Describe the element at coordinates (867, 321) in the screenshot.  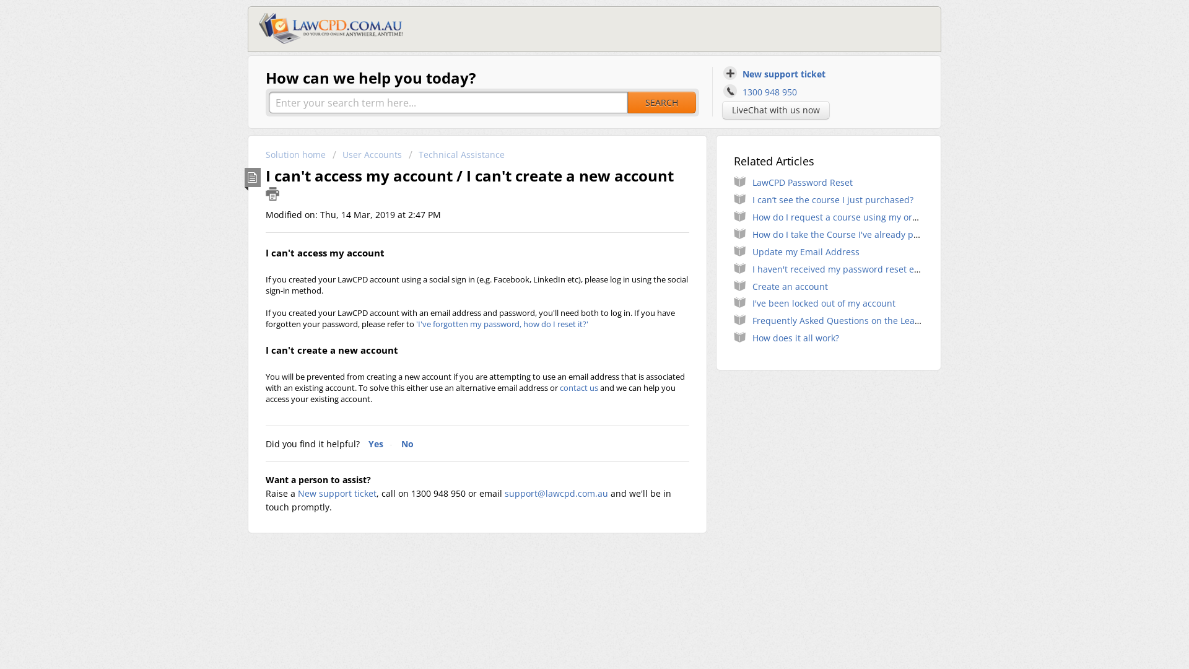
I see `Frequently Asked Questions on the Learner Dashboard` at that location.